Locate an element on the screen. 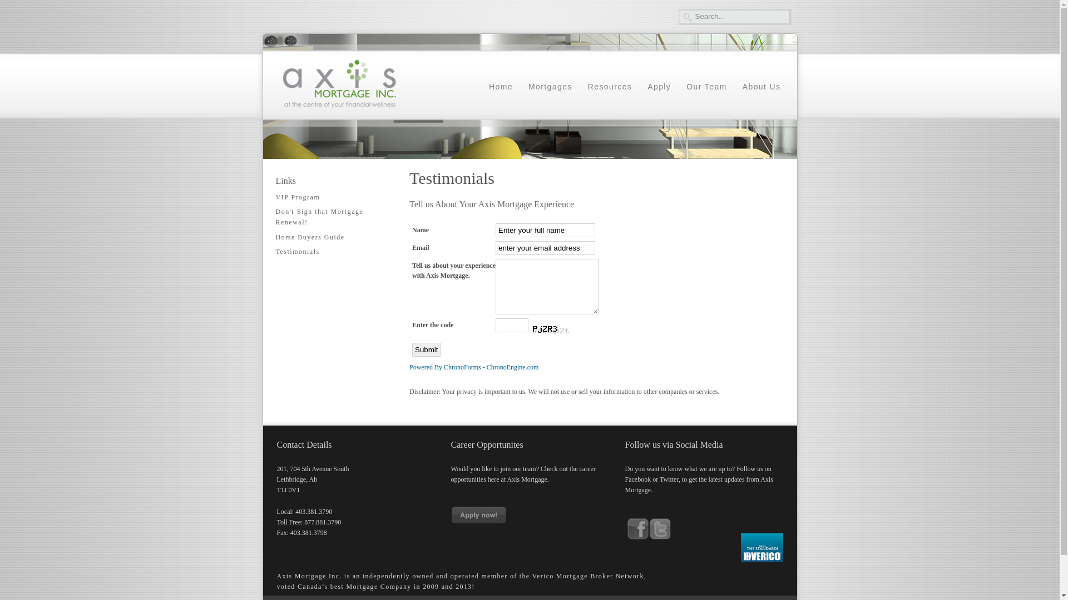  Submit is located at coordinates (426, 350).